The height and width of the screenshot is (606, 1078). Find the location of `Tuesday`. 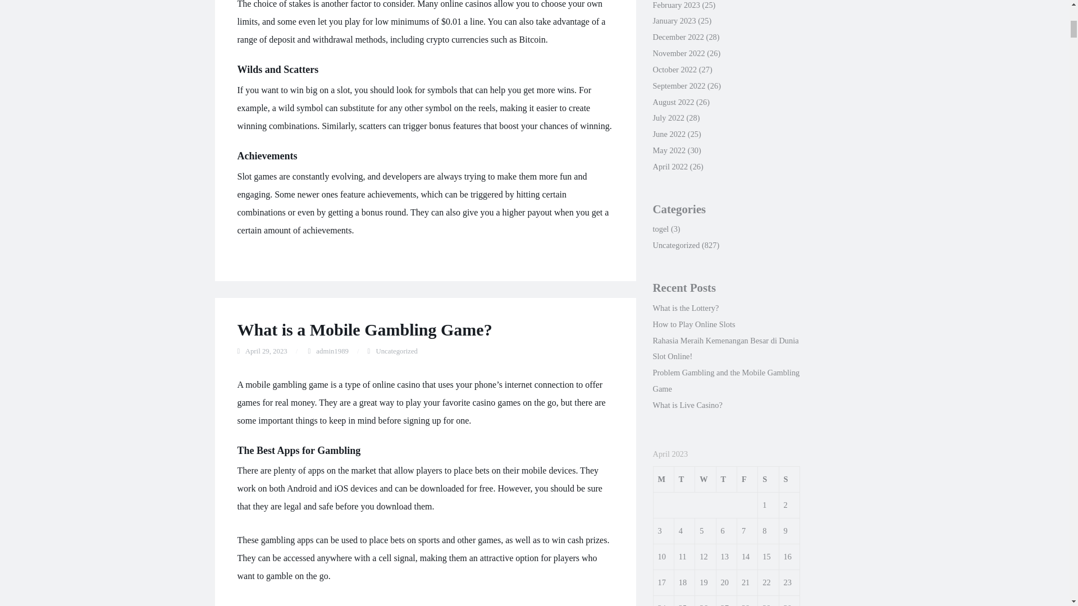

Tuesday is located at coordinates (684, 479).